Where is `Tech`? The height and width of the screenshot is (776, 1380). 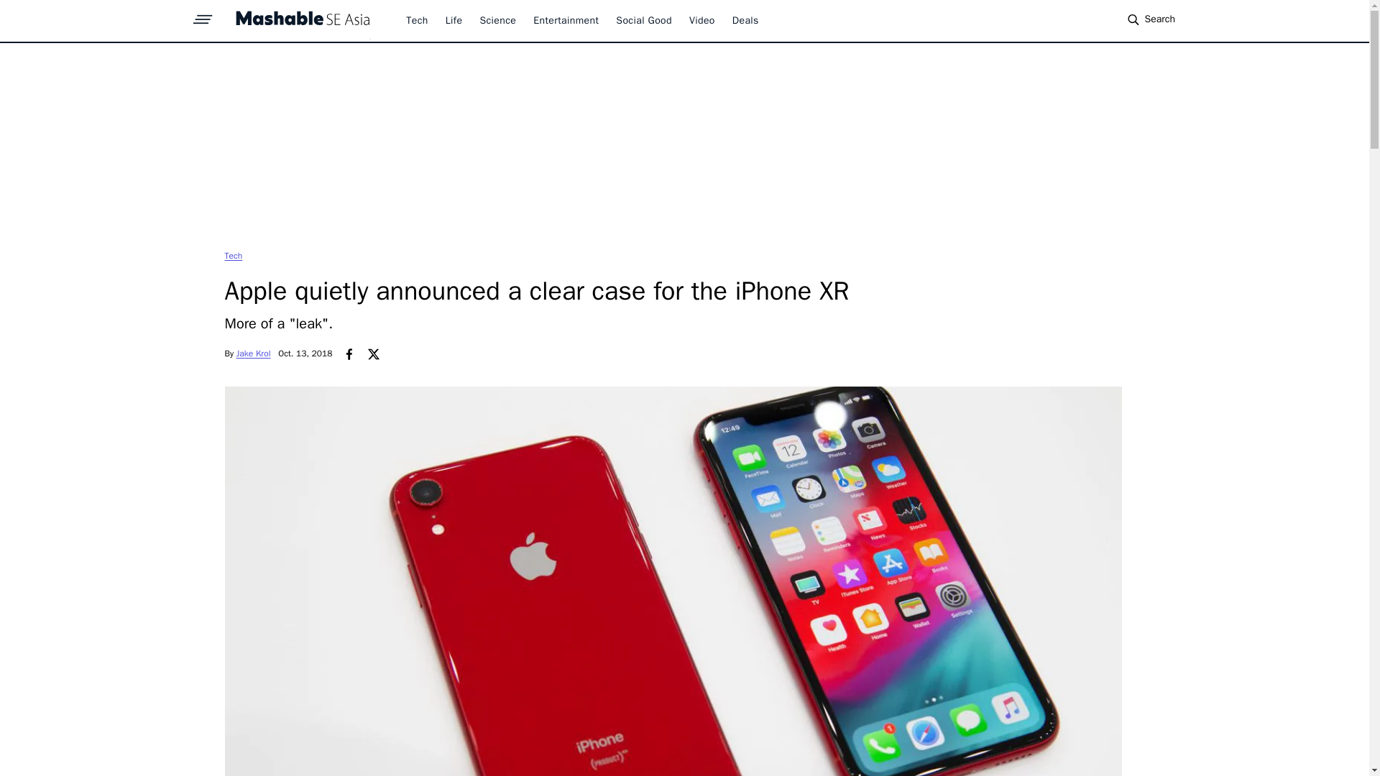 Tech is located at coordinates (233, 255).